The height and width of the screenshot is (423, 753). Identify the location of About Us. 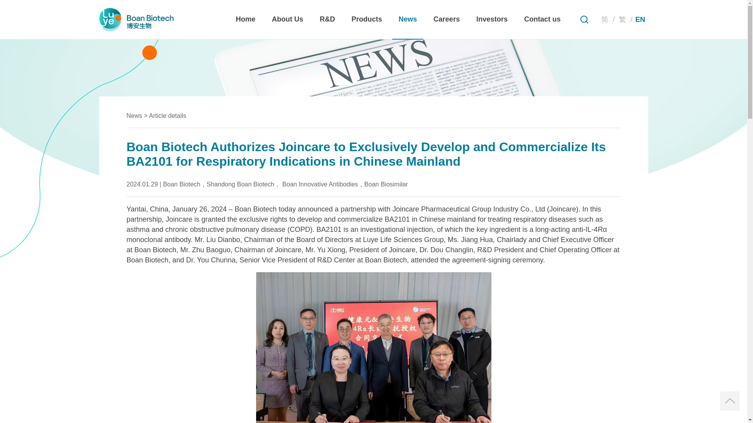
(287, 20).